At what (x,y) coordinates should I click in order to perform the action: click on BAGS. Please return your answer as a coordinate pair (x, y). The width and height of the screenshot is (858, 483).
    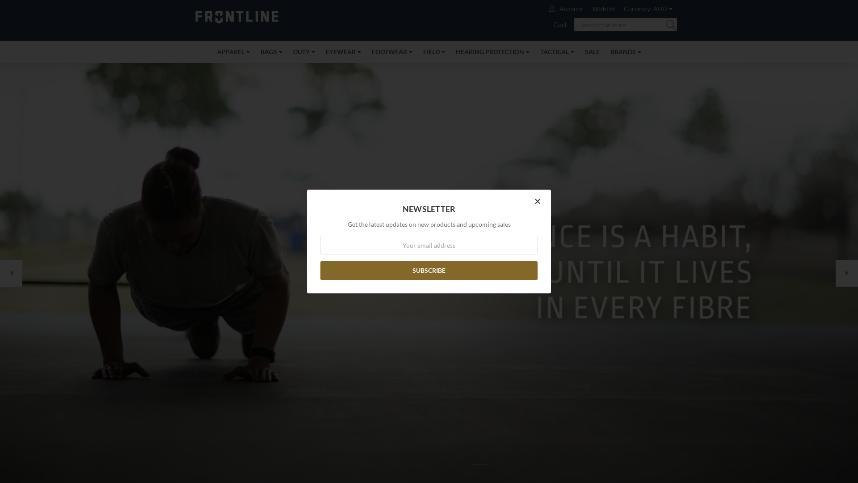
    Looking at the image, I should click on (271, 52).